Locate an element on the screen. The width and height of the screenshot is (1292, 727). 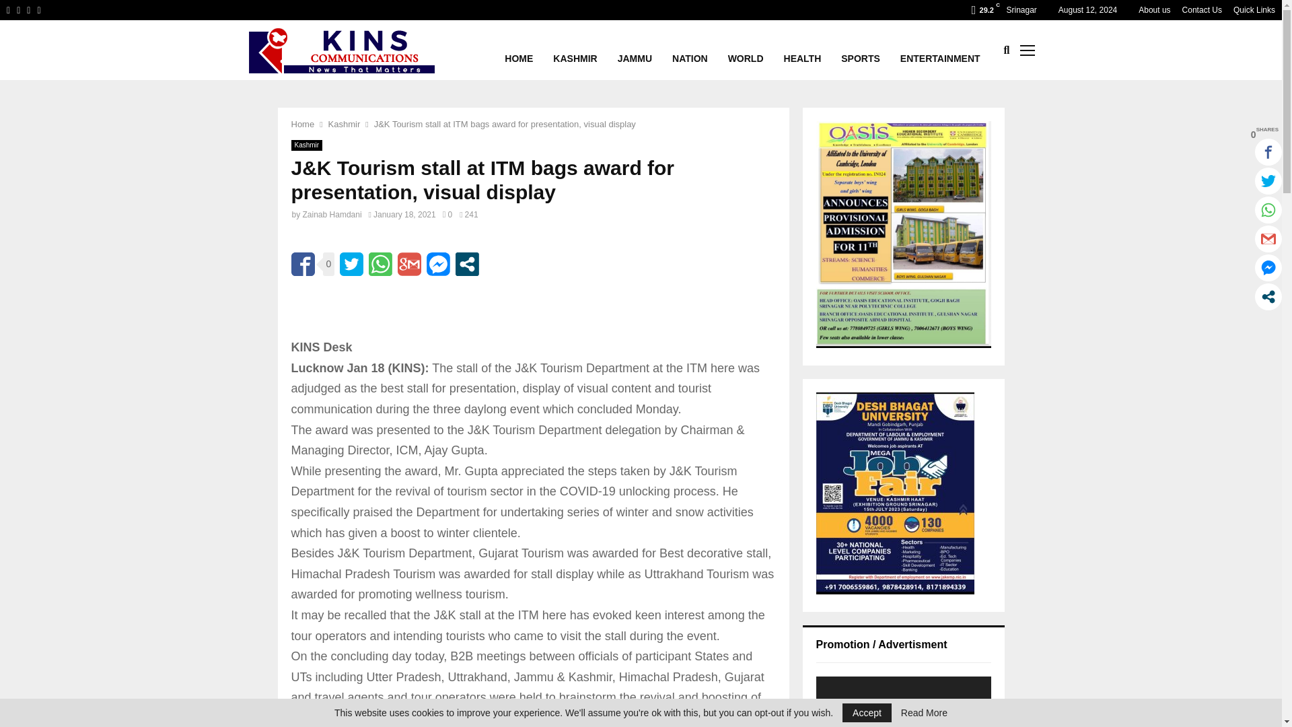
Send on Facebook Messenger is located at coordinates (437, 264).